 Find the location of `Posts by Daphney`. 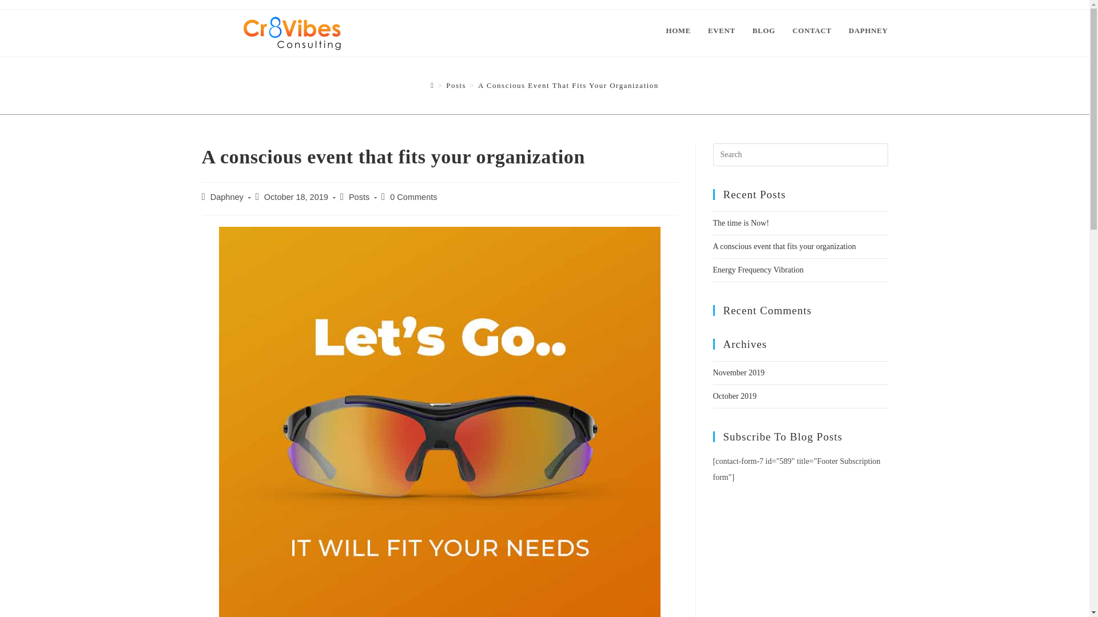

Posts by Daphney is located at coordinates (227, 197).